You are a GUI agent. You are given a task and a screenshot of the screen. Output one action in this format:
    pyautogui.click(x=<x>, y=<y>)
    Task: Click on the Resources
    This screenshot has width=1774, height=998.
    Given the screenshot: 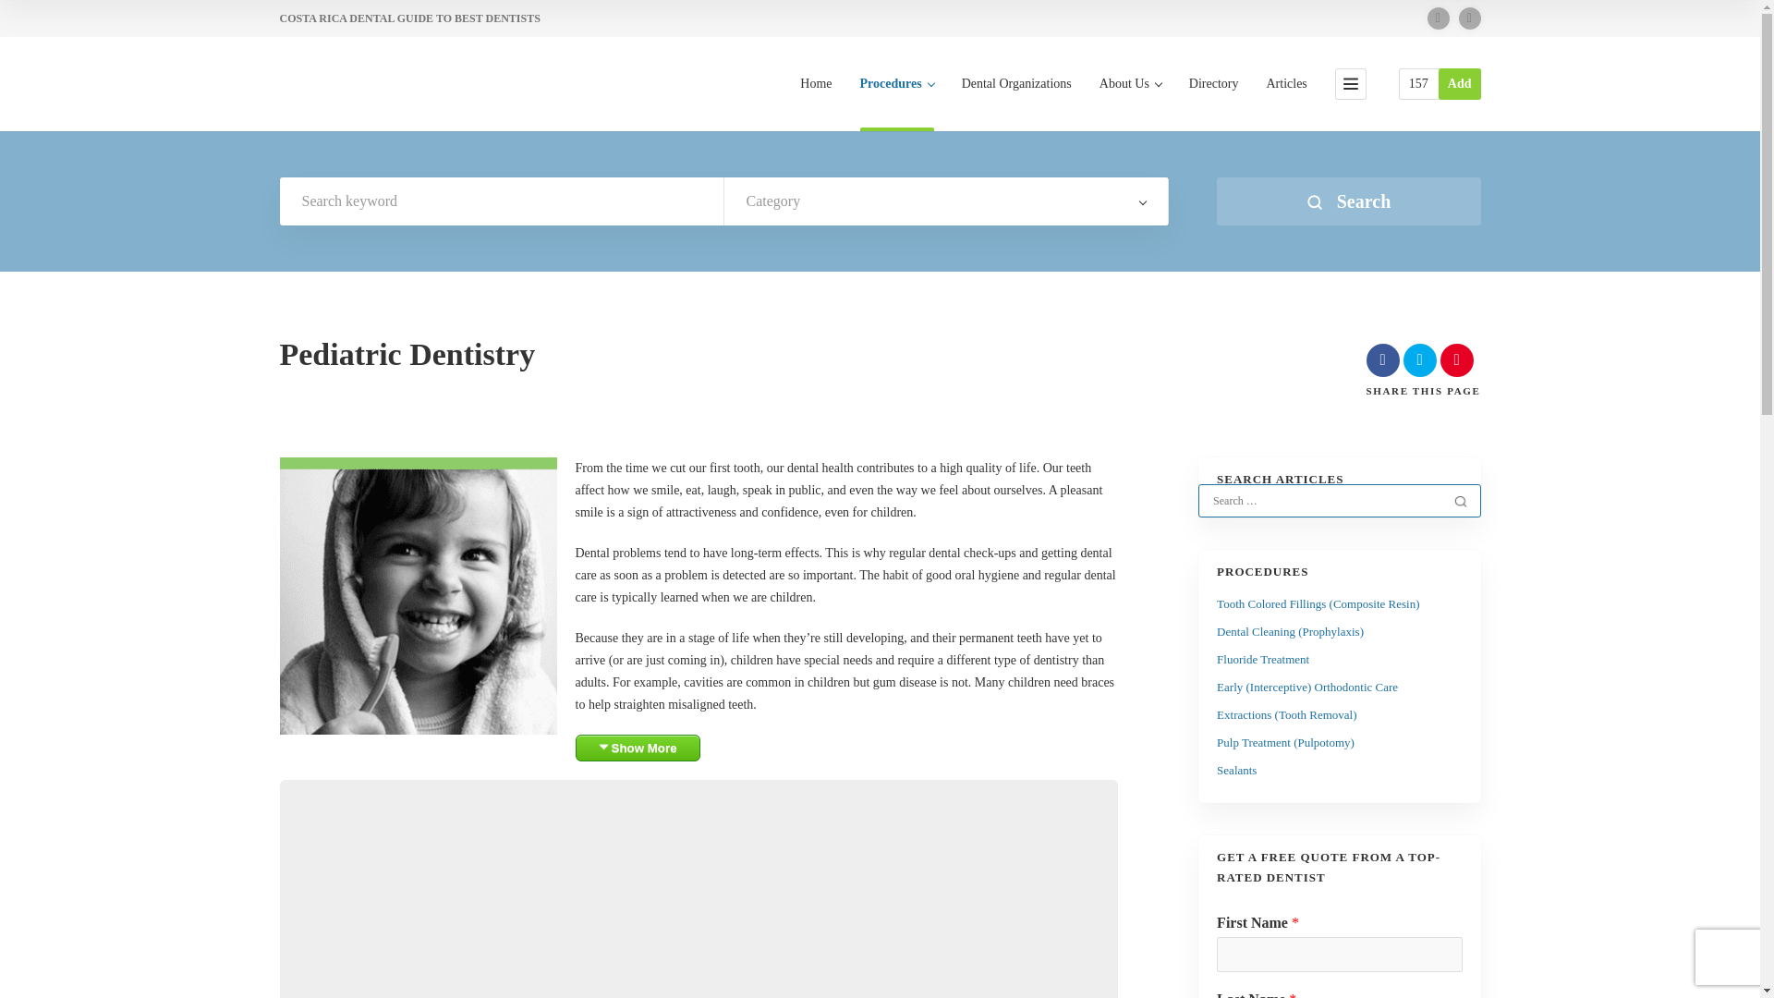 What is the action you would take?
    pyautogui.click(x=1417, y=83)
    